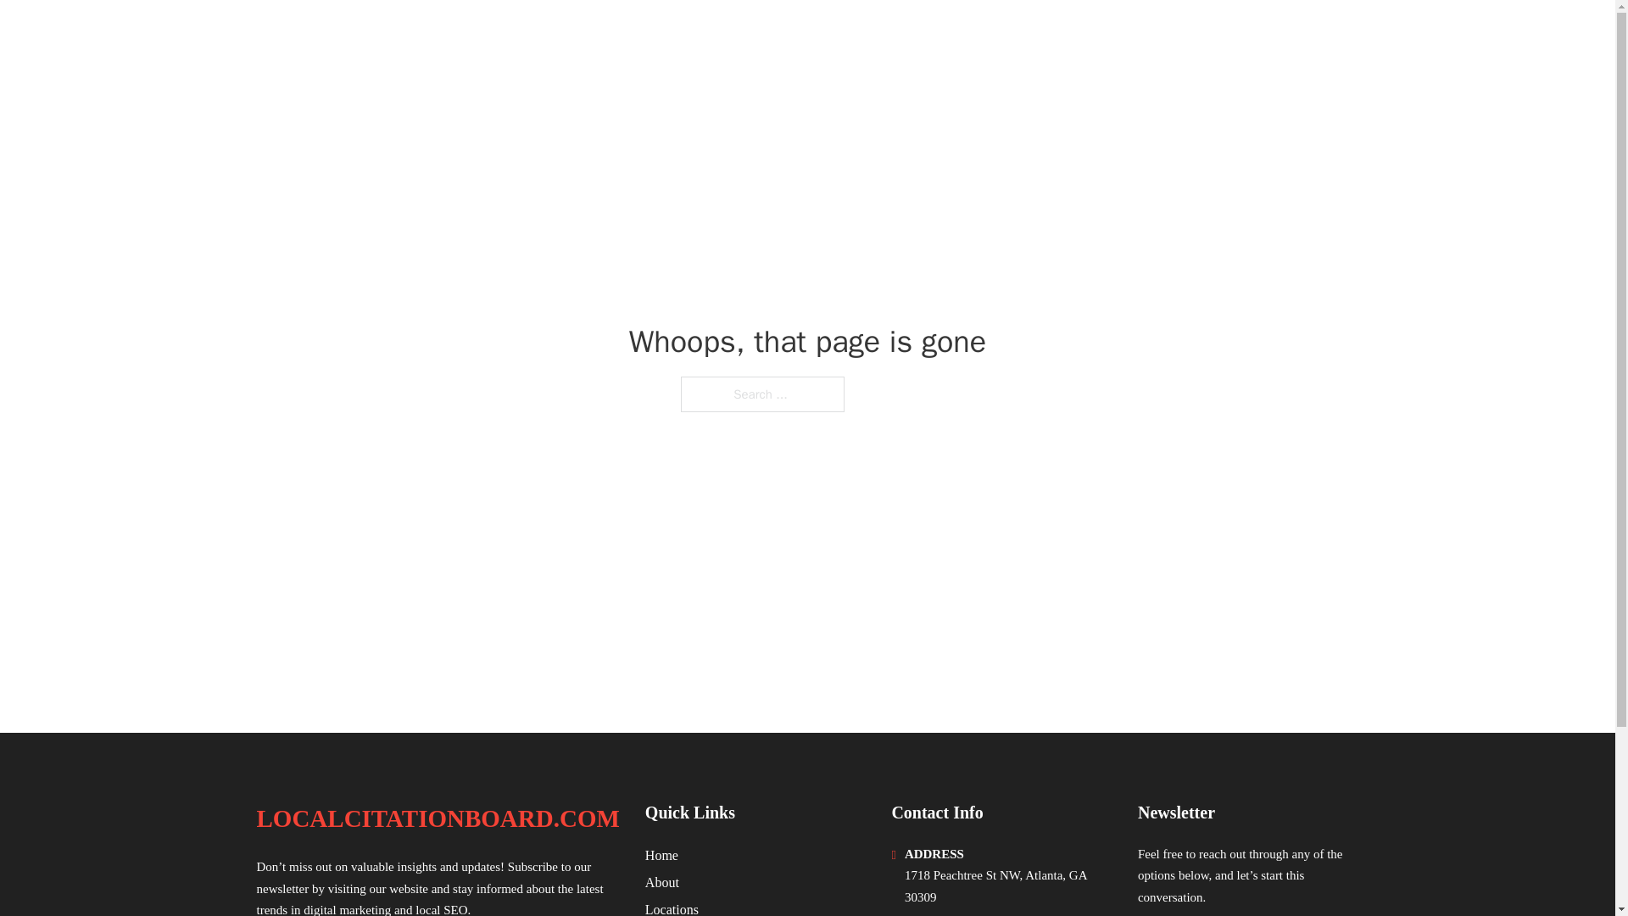 The width and height of the screenshot is (1628, 916). I want to click on LOCATIONS, so click(1229, 36).